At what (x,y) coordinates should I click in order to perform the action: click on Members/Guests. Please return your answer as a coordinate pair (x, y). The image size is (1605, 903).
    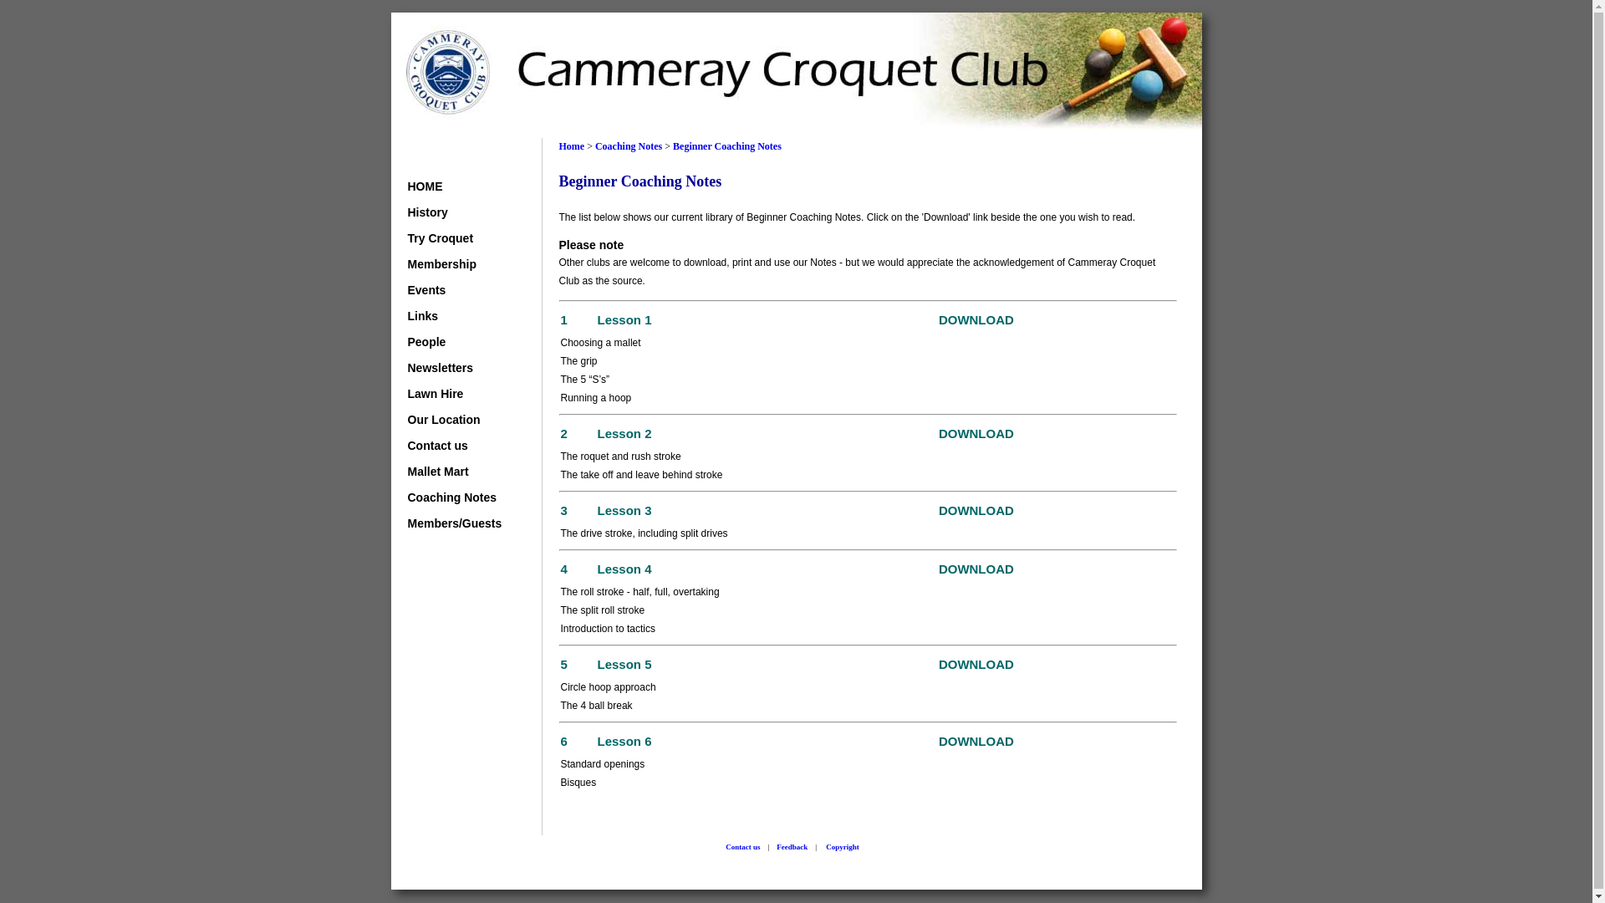
    Looking at the image, I should click on (456, 523).